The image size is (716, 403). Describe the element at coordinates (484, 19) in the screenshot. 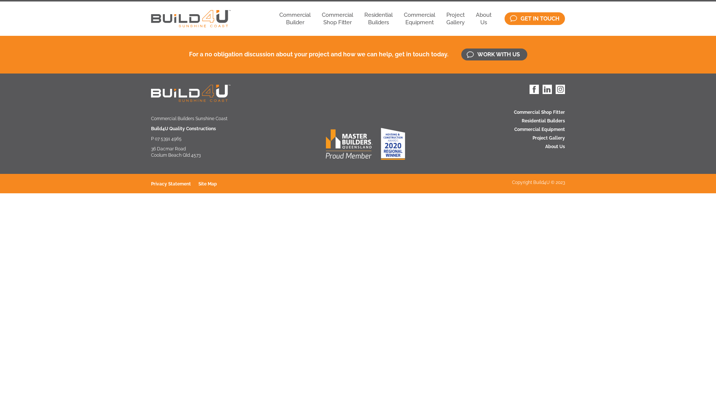

I see `About
Us` at that location.